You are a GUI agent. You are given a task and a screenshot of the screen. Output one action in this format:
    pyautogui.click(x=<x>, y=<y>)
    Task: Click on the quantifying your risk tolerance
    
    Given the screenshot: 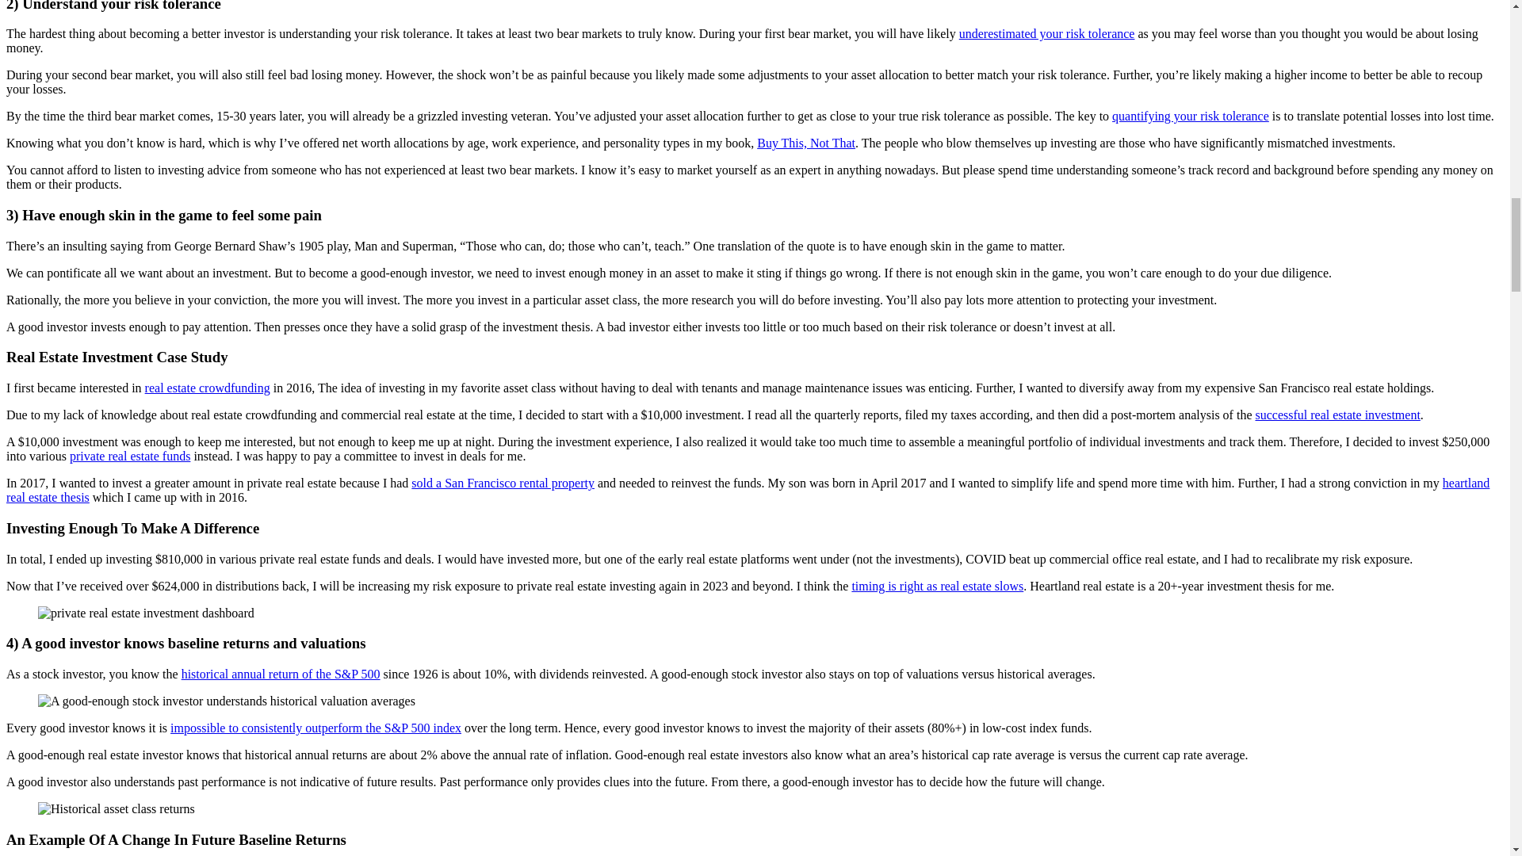 What is the action you would take?
    pyautogui.click(x=1191, y=116)
    